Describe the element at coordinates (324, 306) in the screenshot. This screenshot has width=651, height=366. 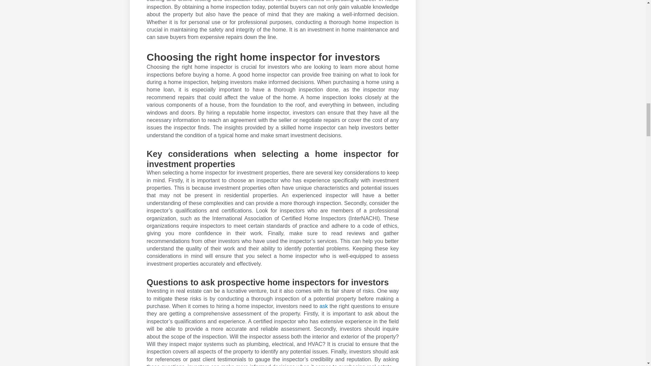
I see `contact` at that location.